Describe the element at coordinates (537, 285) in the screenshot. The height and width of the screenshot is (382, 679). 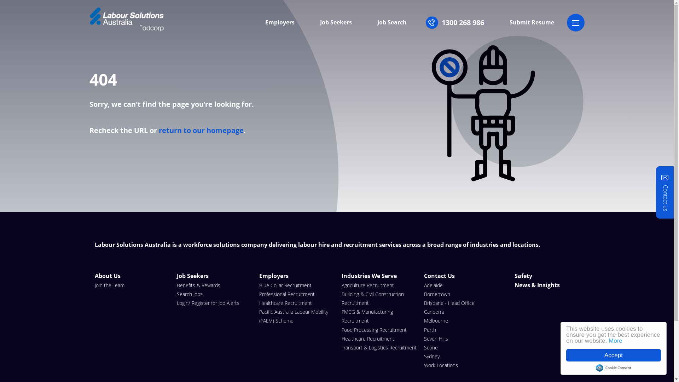
I see `News & Insights` at that location.